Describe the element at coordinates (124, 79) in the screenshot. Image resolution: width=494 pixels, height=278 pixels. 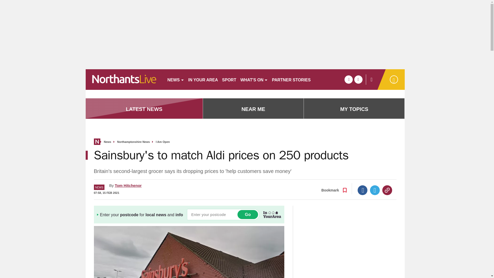
I see `northantslive` at that location.